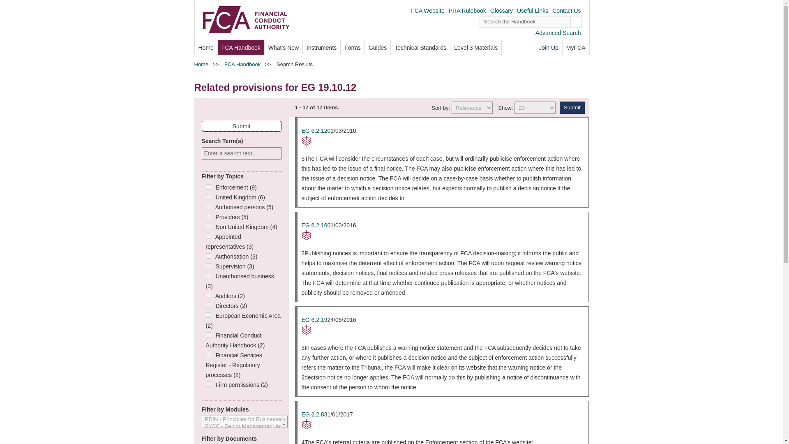  What do you see at coordinates (443, 330) in the screenshot?
I see `Related Provisions` at bounding box center [443, 330].